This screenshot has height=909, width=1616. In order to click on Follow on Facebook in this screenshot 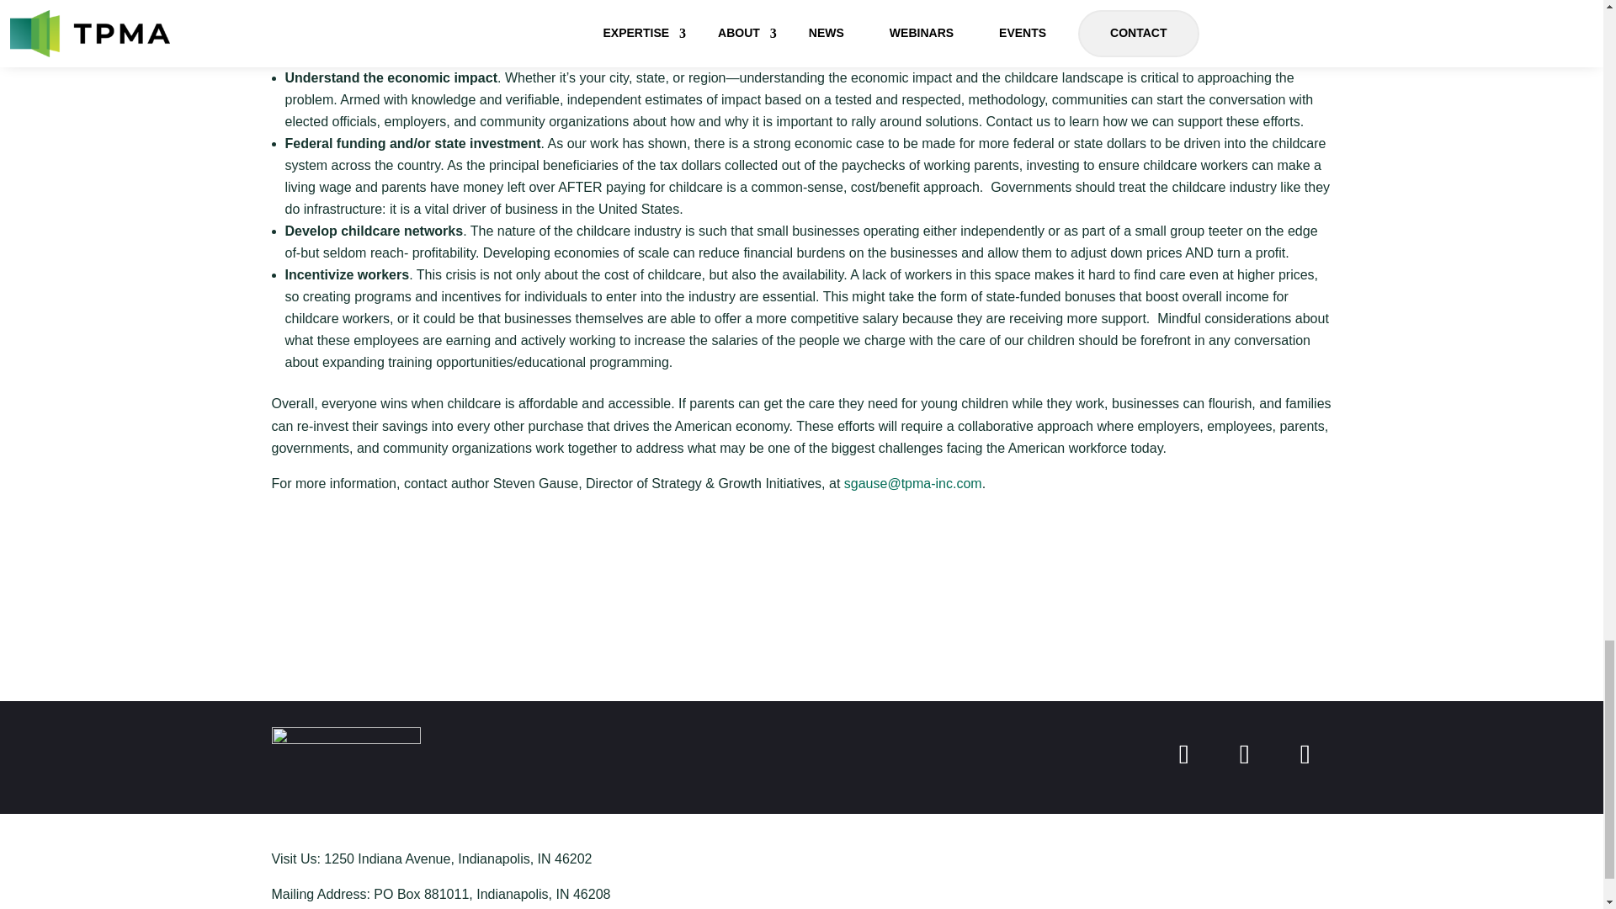, I will do `click(1183, 754)`.